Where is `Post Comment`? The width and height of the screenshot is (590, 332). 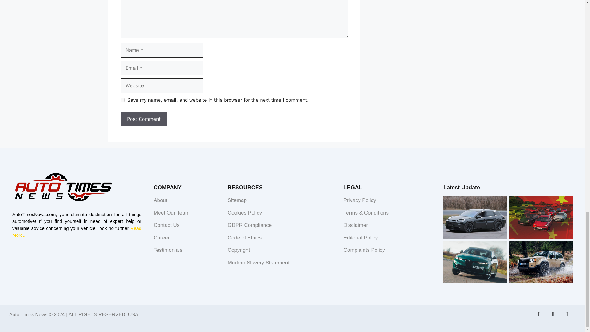
Post Comment is located at coordinates (144, 119).